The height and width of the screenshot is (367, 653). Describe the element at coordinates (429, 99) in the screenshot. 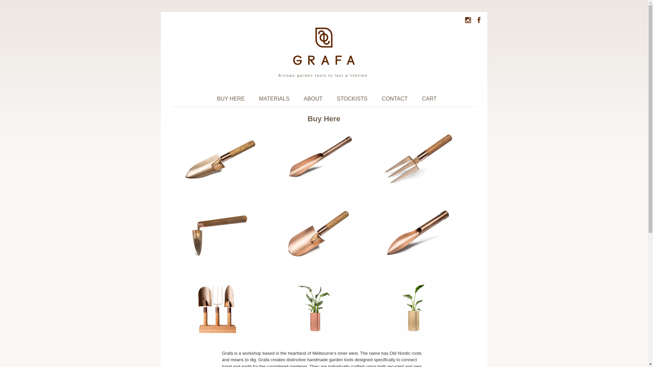

I see `CART` at that location.